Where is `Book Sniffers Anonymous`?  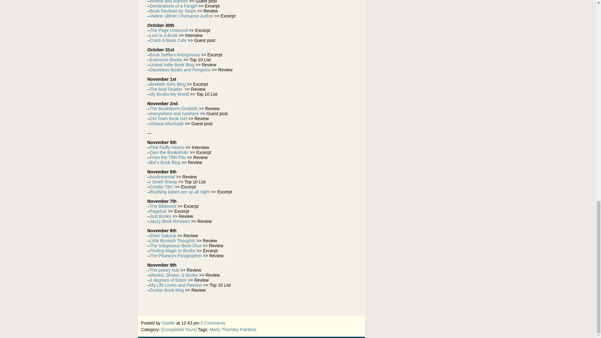 Book Sniffers Anonymous is located at coordinates (175, 54).